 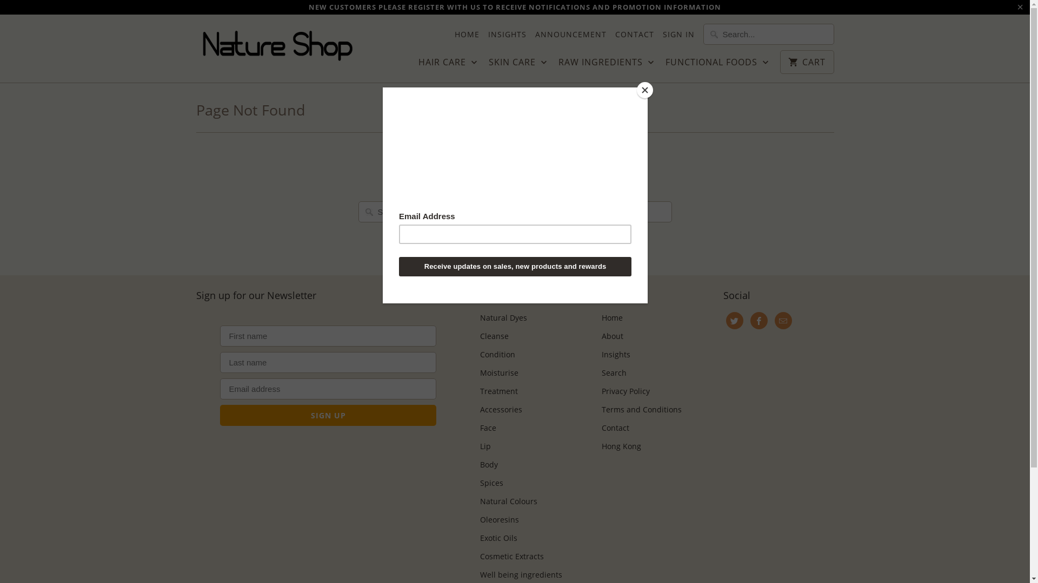 What do you see at coordinates (500, 519) in the screenshot?
I see `Oleoresins` at bounding box center [500, 519].